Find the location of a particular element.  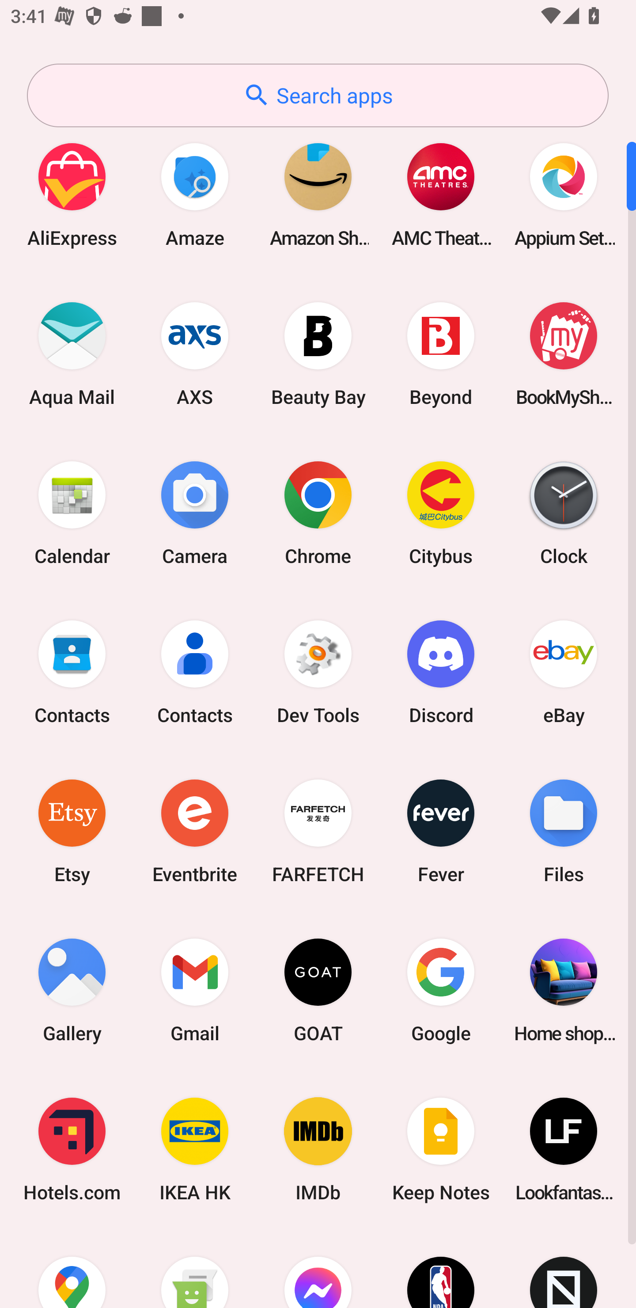

Amazon Shopping is located at coordinates (318, 194).